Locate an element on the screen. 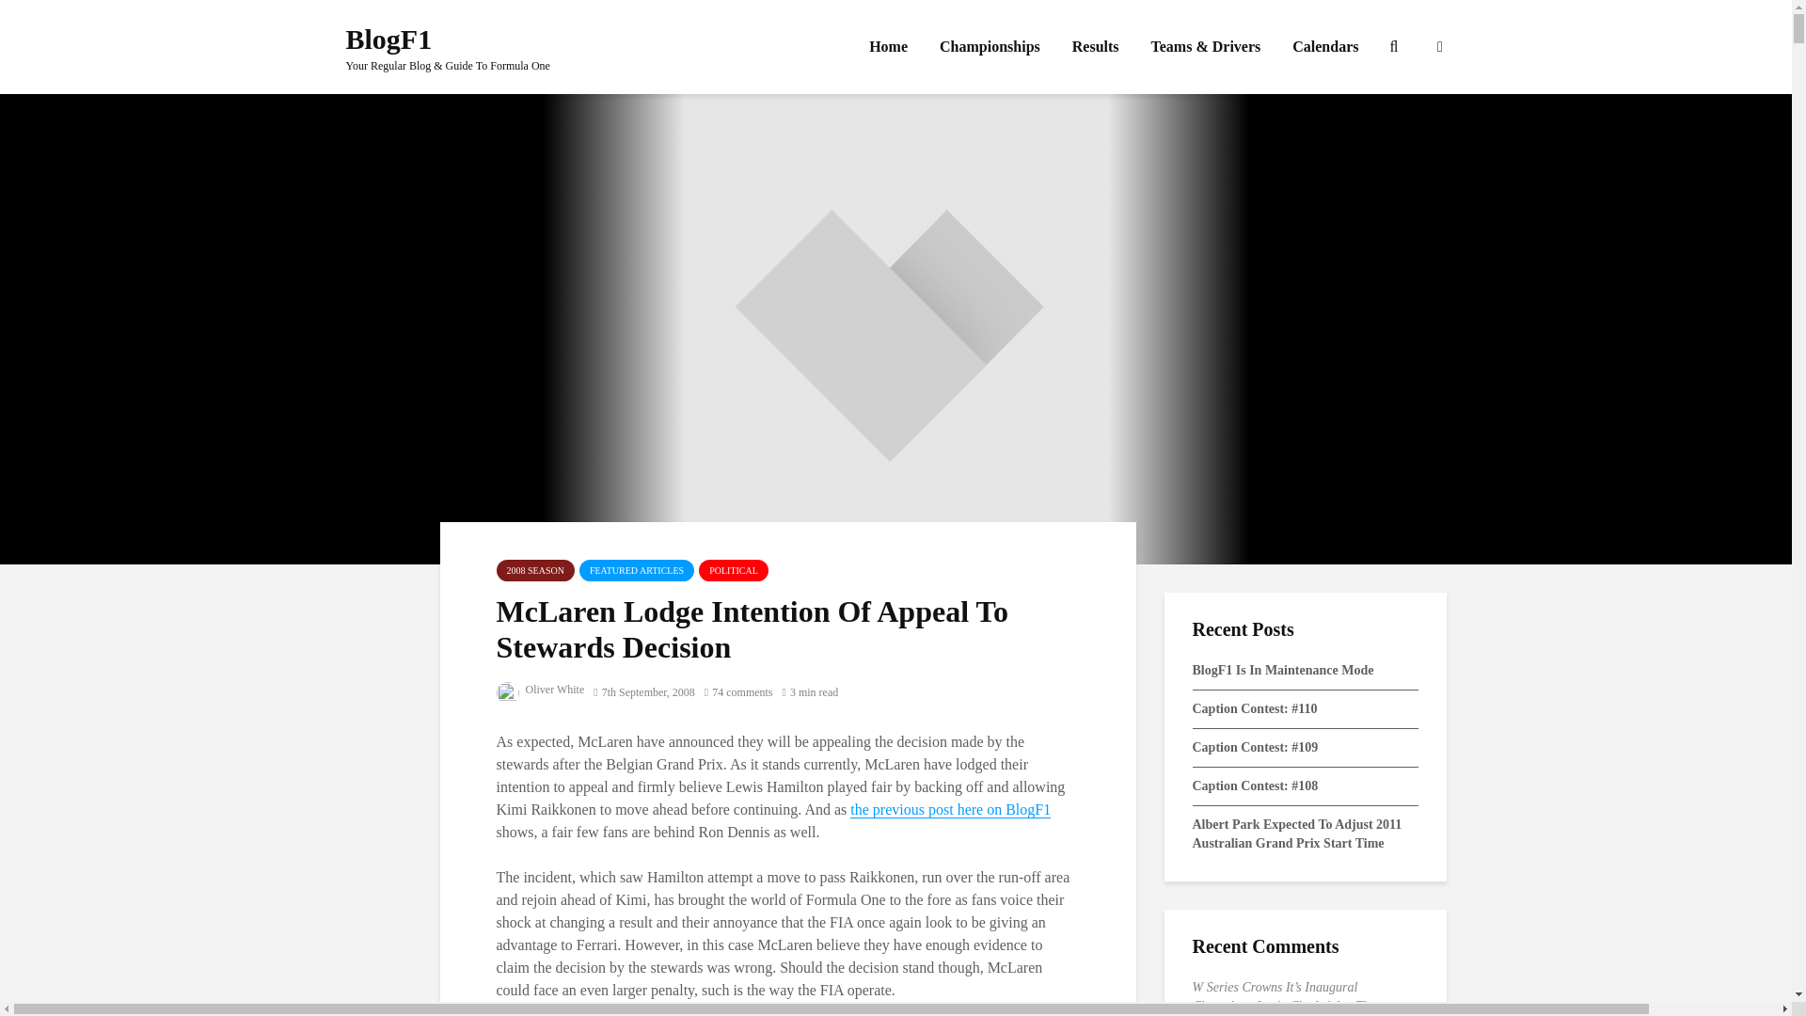 The image size is (1806, 1016). BlogF1 Article: Hamilton Penalised, Loses Win is located at coordinates (950, 810).